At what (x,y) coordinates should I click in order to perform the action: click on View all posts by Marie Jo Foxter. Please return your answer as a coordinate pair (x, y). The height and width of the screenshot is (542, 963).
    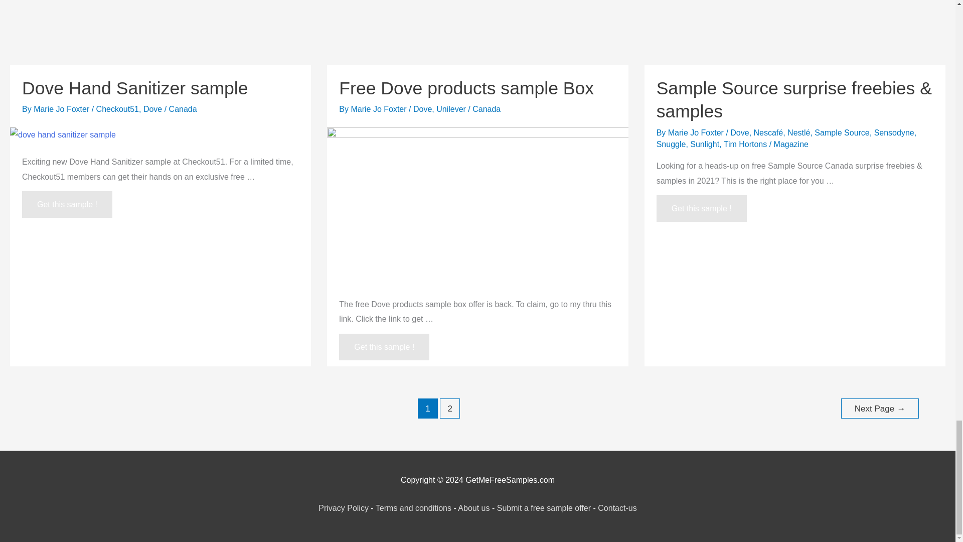
    Looking at the image, I should click on (379, 109).